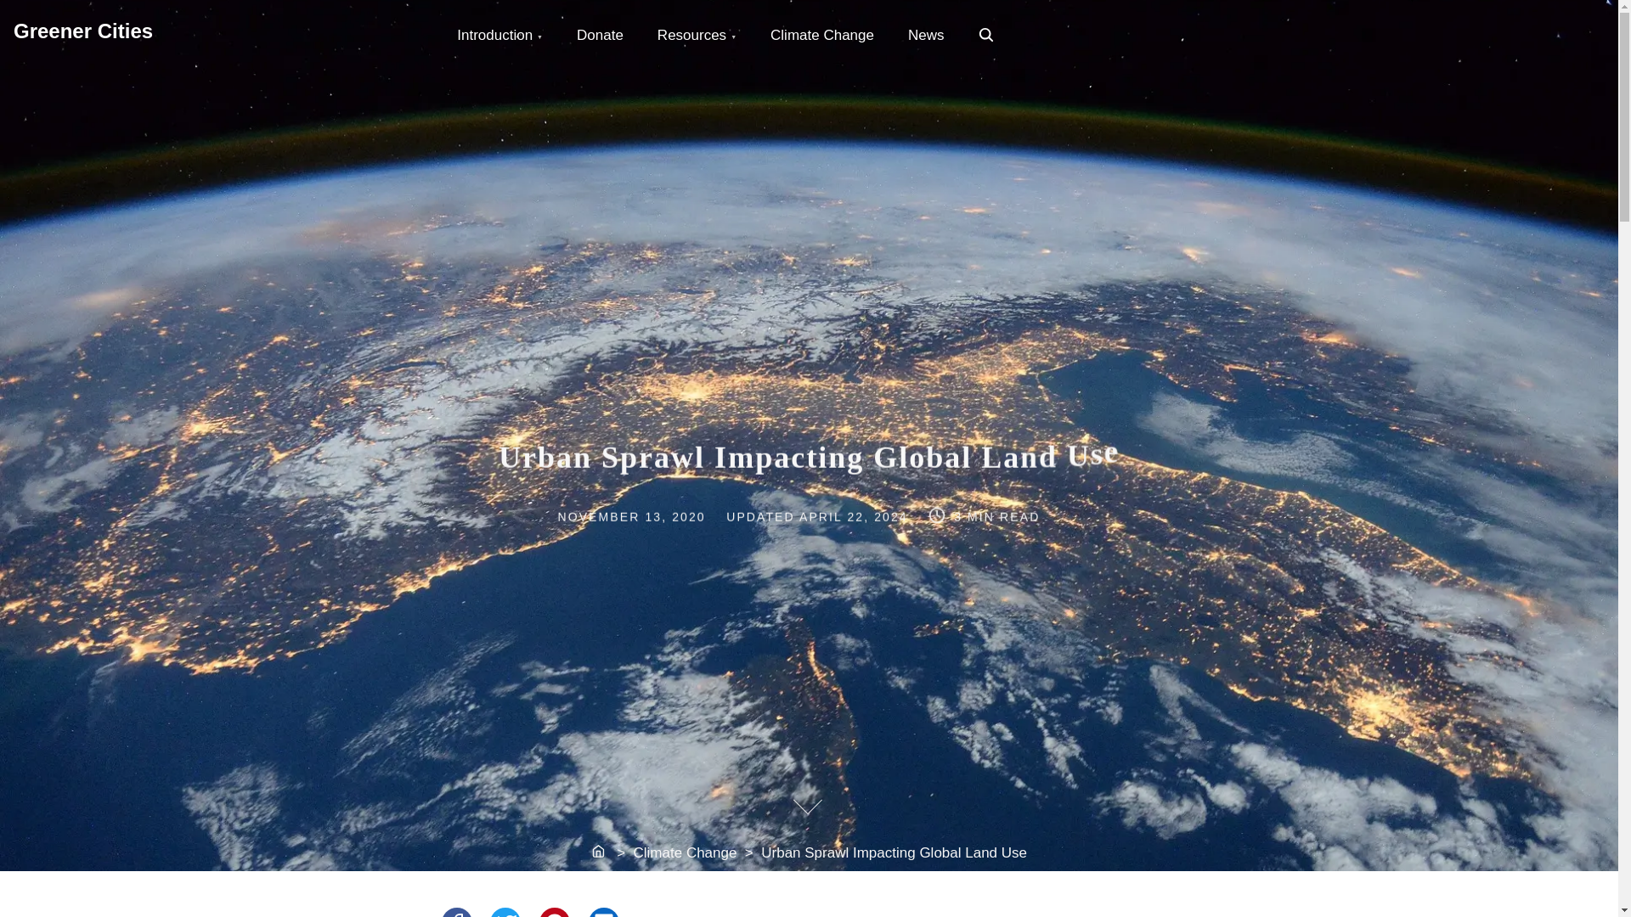 Image resolution: width=1631 pixels, height=917 pixels. What do you see at coordinates (987, 36) in the screenshot?
I see `News` at bounding box center [987, 36].